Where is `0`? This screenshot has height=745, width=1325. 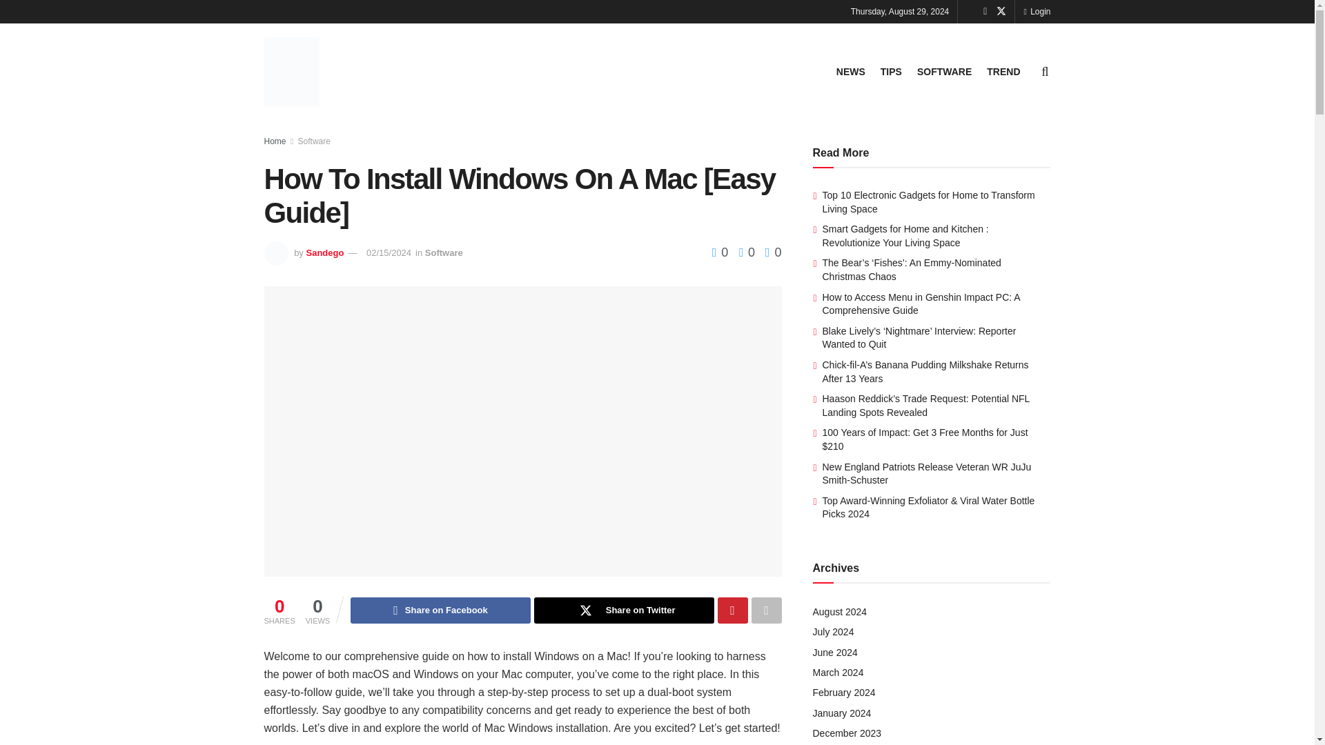 0 is located at coordinates (773, 252).